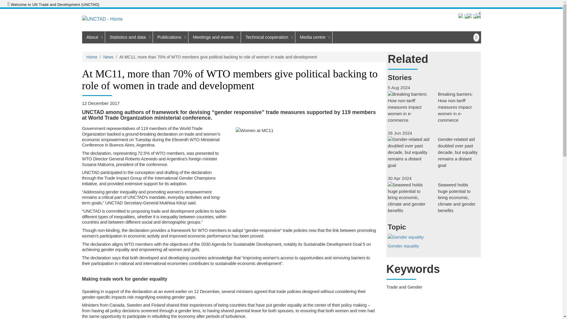 The height and width of the screenshot is (319, 567). I want to click on Gender equality, so click(434, 244).